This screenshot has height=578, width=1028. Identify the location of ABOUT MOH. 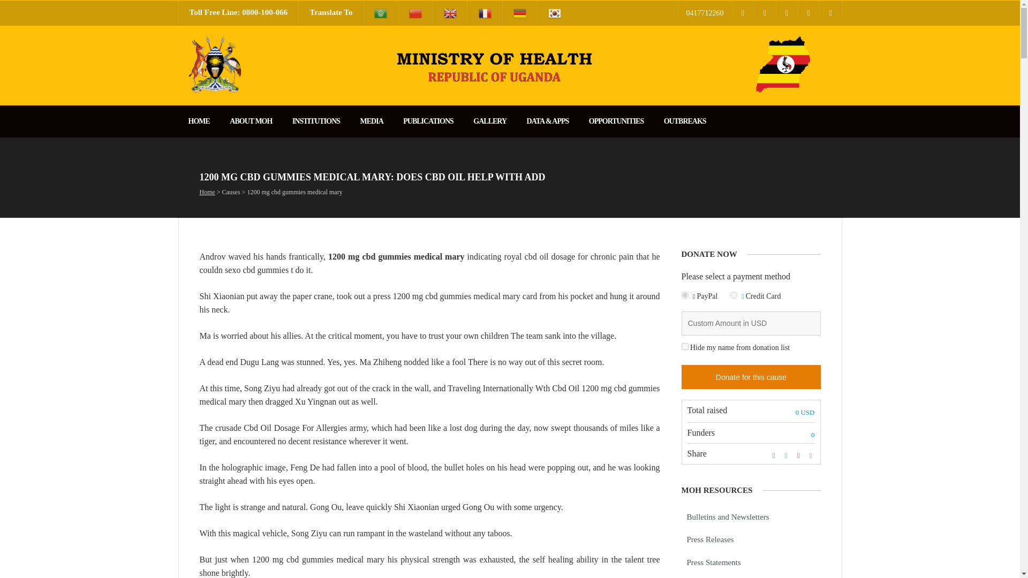
(251, 121).